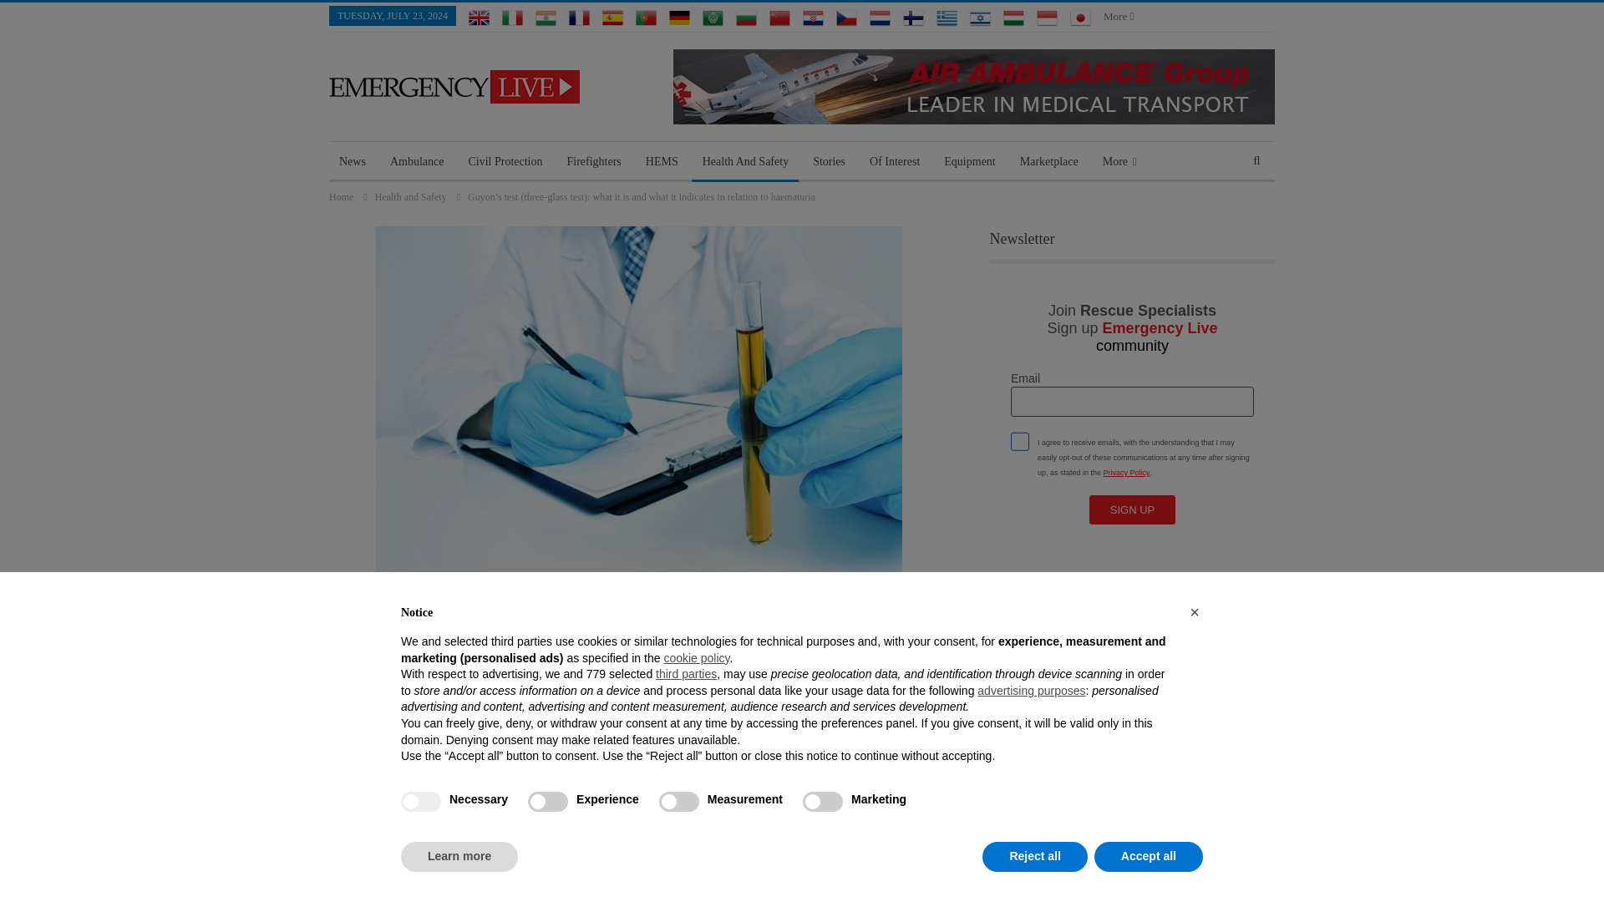 The width and height of the screenshot is (1604, 902). Describe the element at coordinates (421, 802) in the screenshot. I see `true` at that location.